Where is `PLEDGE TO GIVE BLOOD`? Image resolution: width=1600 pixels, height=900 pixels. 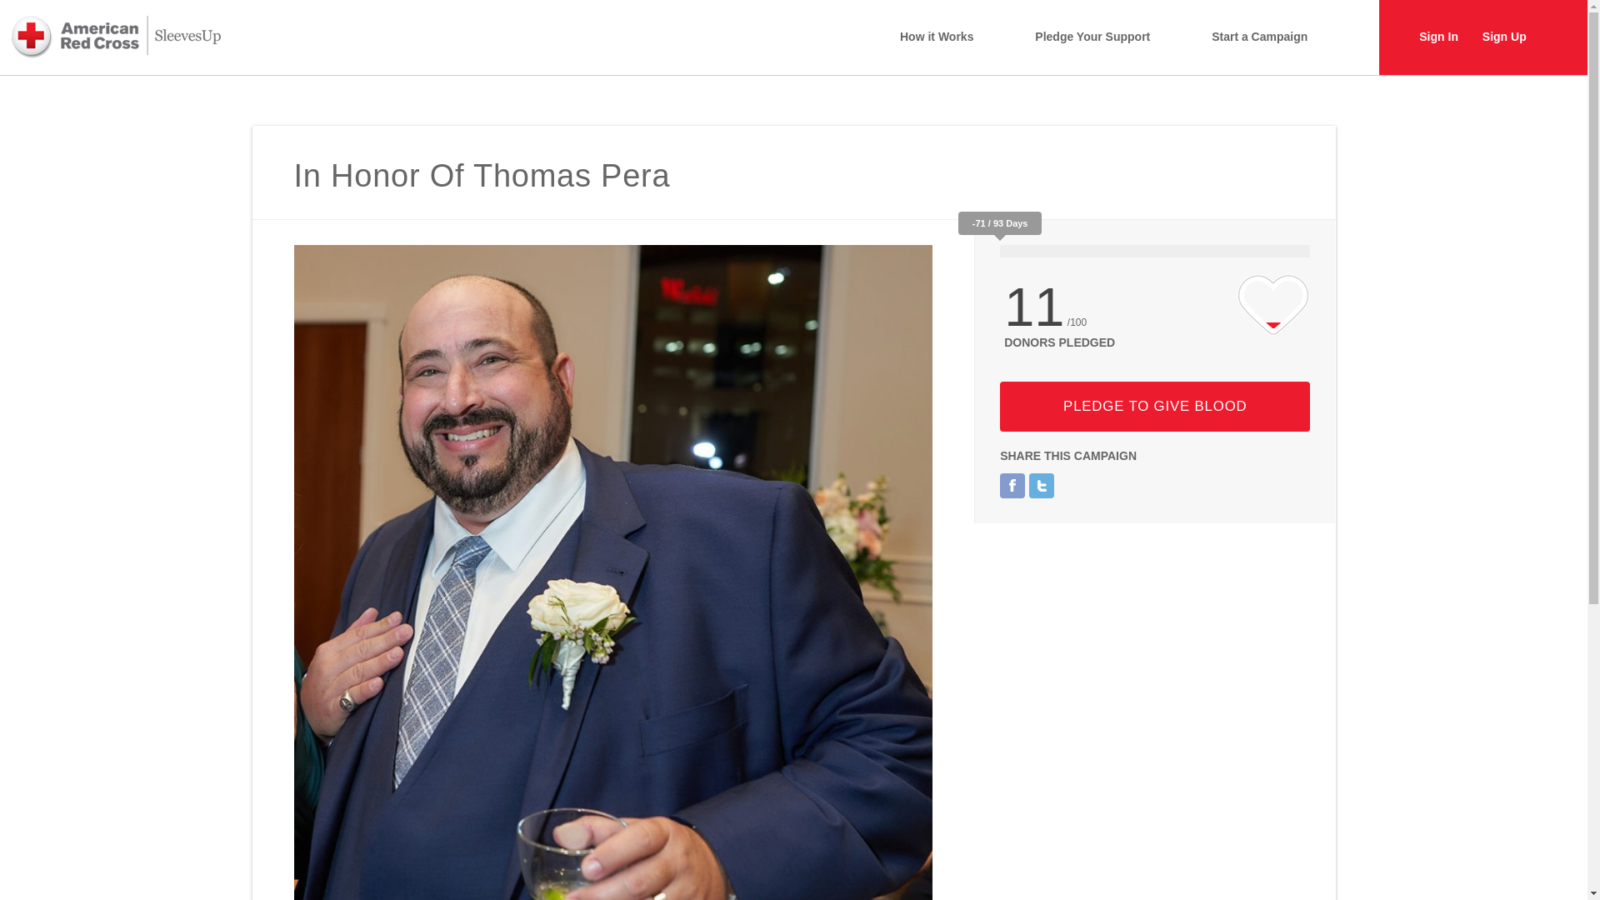
PLEDGE TO GIVE BLOOD is located at coordinates (1155, 407).